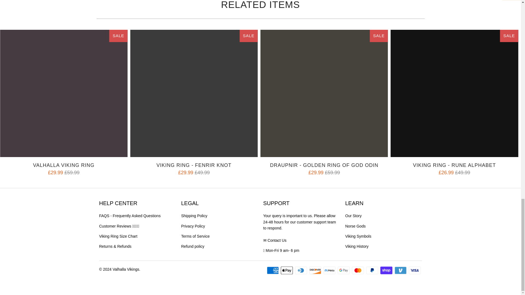 Image resolution: width=525 pixels, height=295 pixels. Describe the element at coordinates (372, 270) in the screenshot. I see `PayPal` at that location.